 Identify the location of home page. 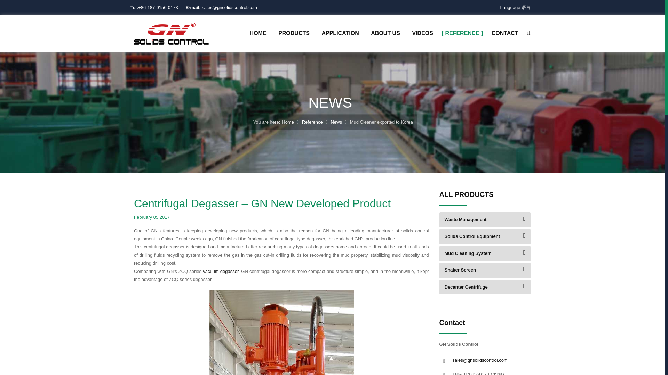
(171, 33).